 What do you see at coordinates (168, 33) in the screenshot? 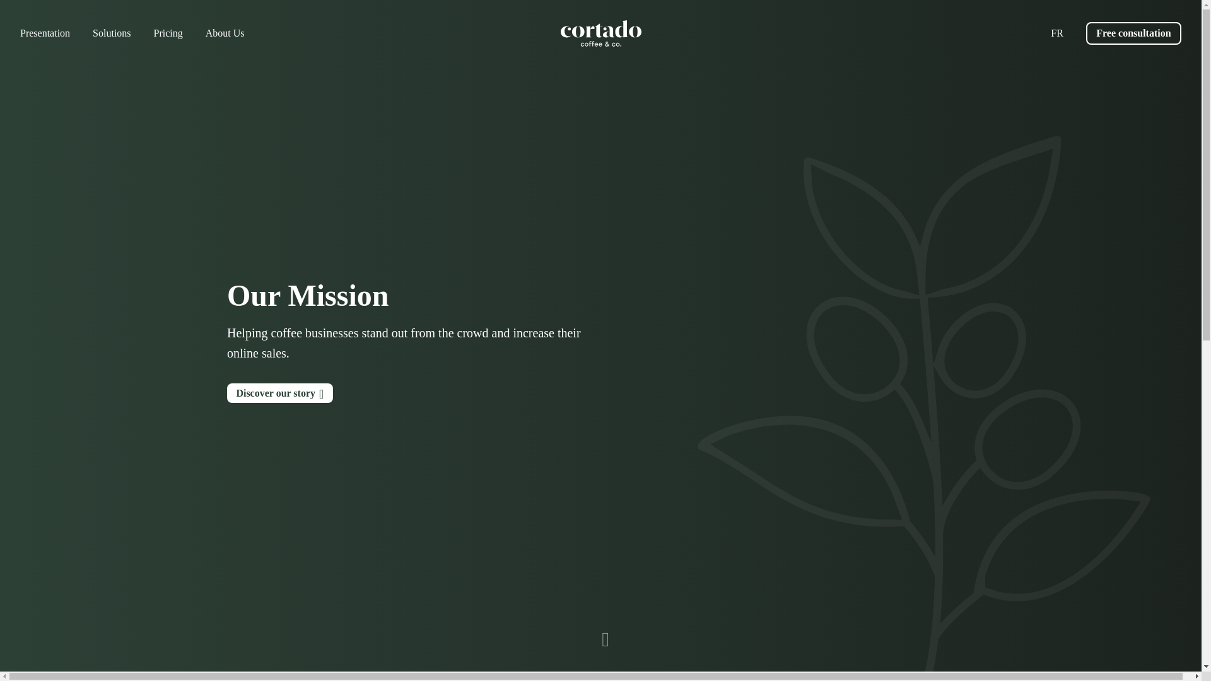
I see `Prices` at bounding box center [168, 33].